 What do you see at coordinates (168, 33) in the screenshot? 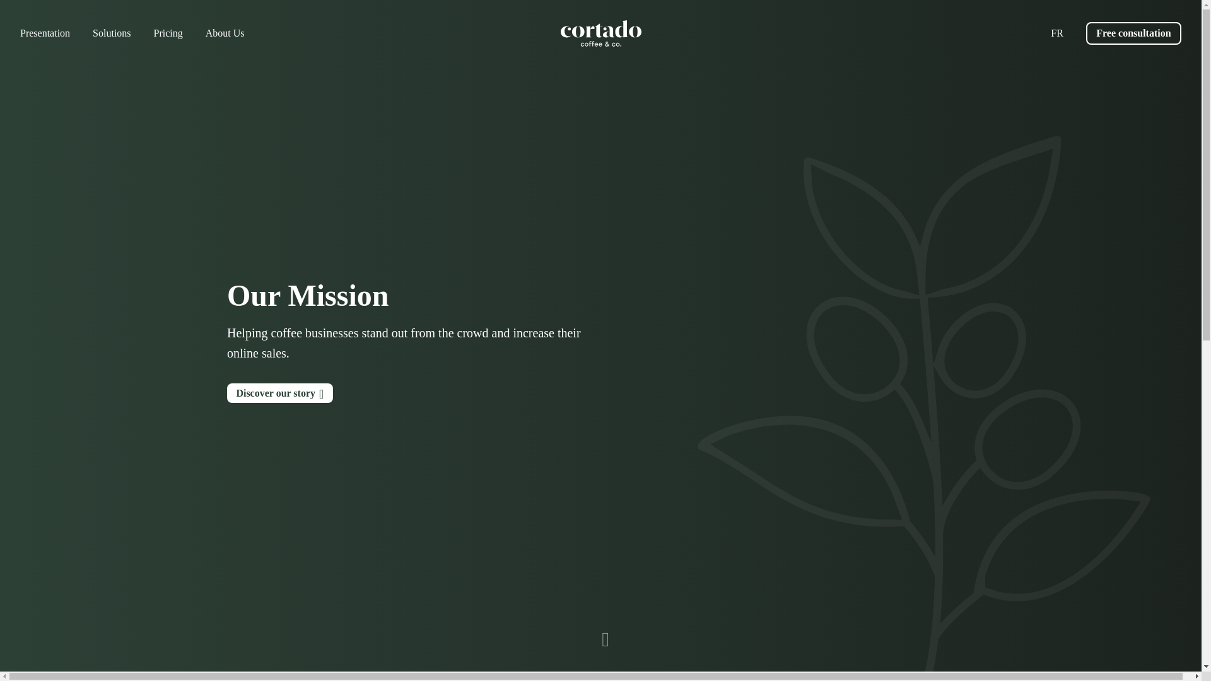
I see `Prices` at bounding box center [168, 33].